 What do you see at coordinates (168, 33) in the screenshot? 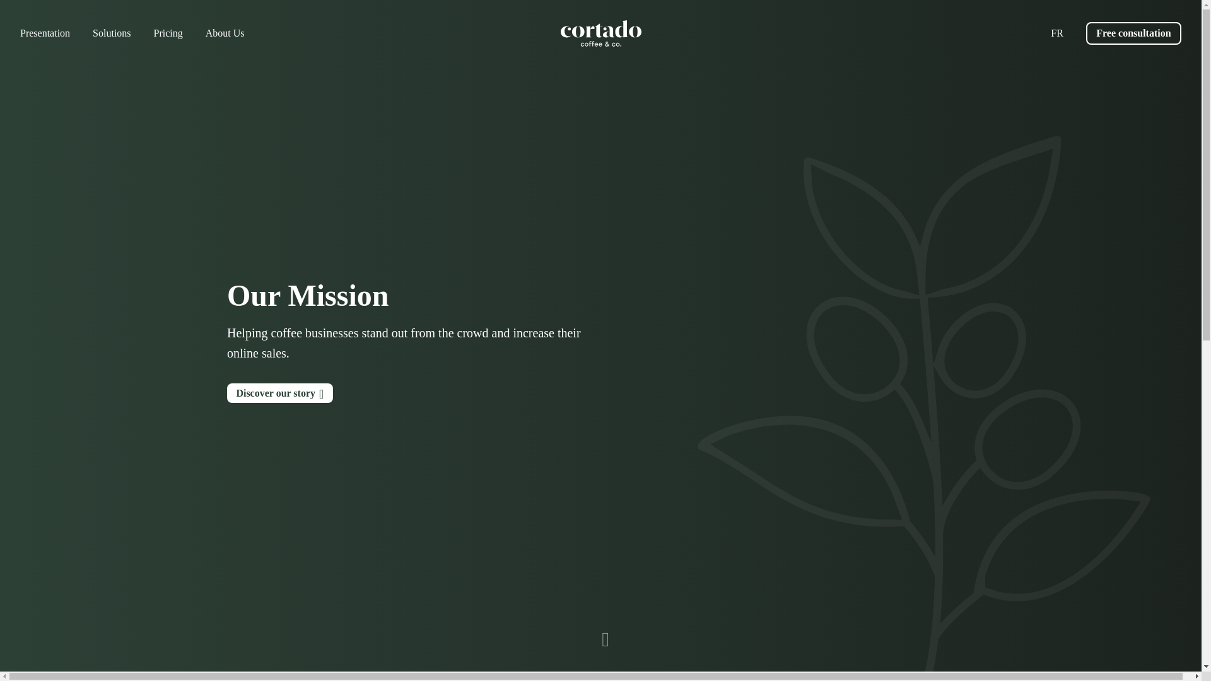
I see `Prices` at bounding box center [168, 33].